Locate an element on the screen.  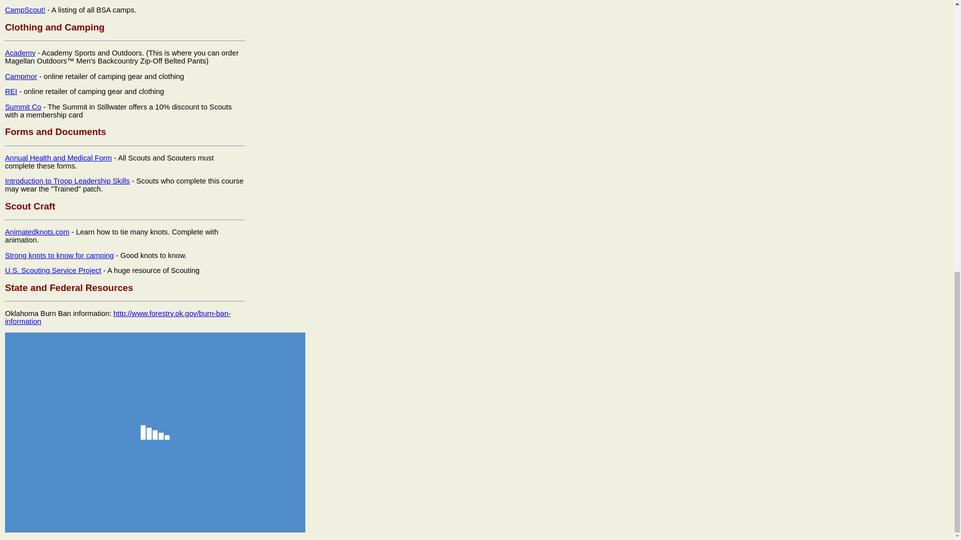
Academy is located at coordinates (20, 53).